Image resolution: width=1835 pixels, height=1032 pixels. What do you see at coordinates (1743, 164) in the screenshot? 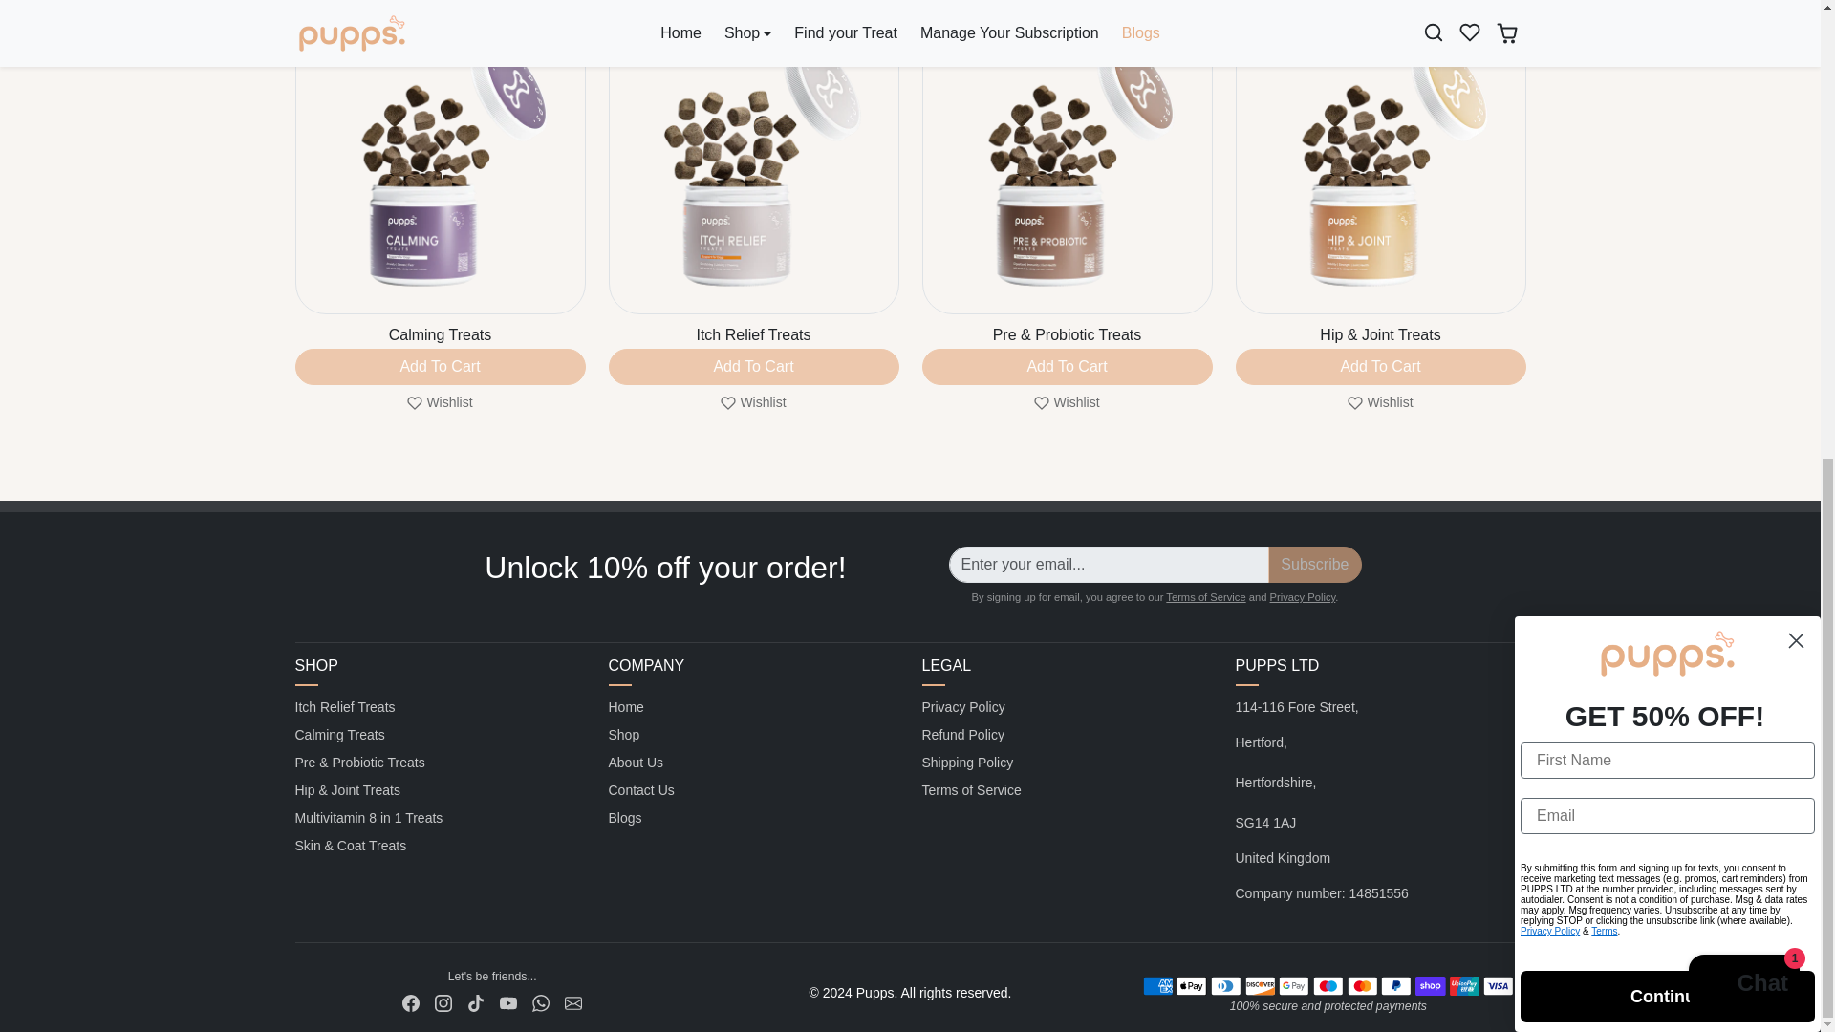
I see `Shopify online store chat` at bounding box center [1743, 164].